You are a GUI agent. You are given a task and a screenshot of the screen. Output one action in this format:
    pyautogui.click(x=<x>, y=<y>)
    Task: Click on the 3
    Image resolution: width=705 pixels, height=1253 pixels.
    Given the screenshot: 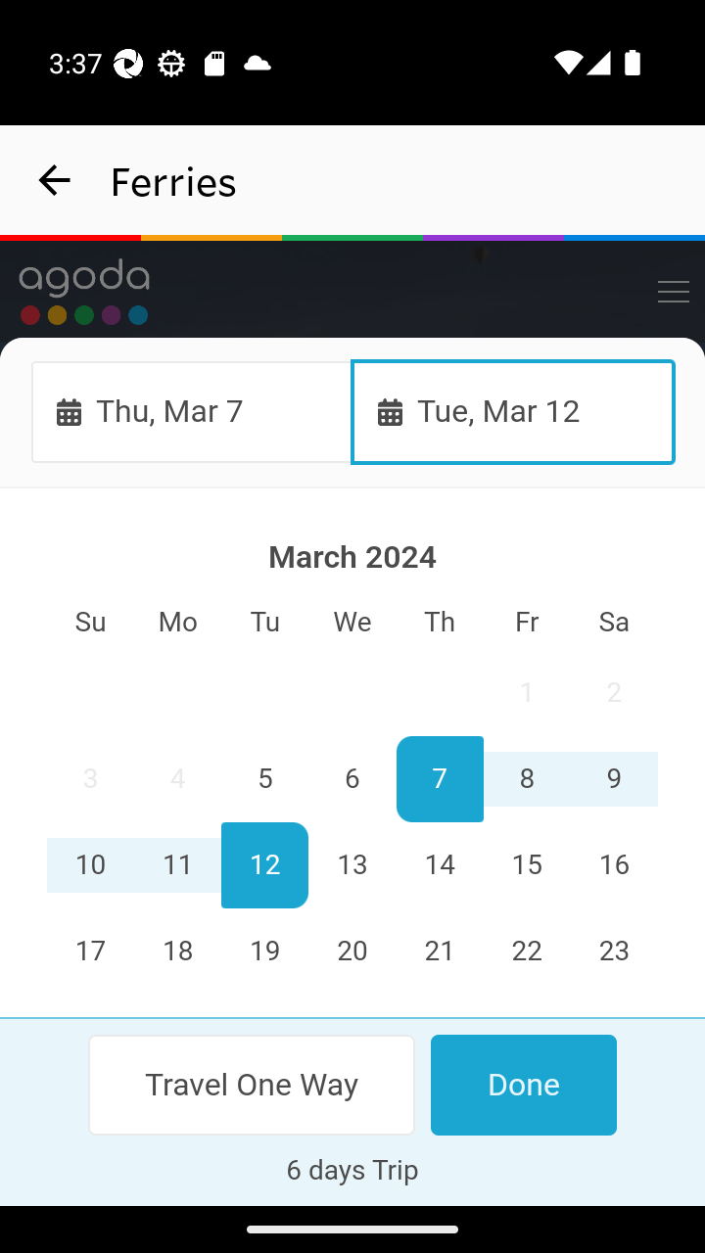 What is the action you would take?
    pyautogui.click(x=91, y=780)
    